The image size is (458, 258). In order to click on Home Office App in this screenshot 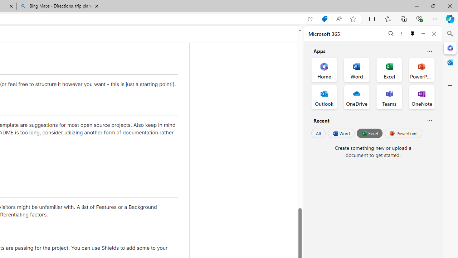, I will do `click(324, 70)`.